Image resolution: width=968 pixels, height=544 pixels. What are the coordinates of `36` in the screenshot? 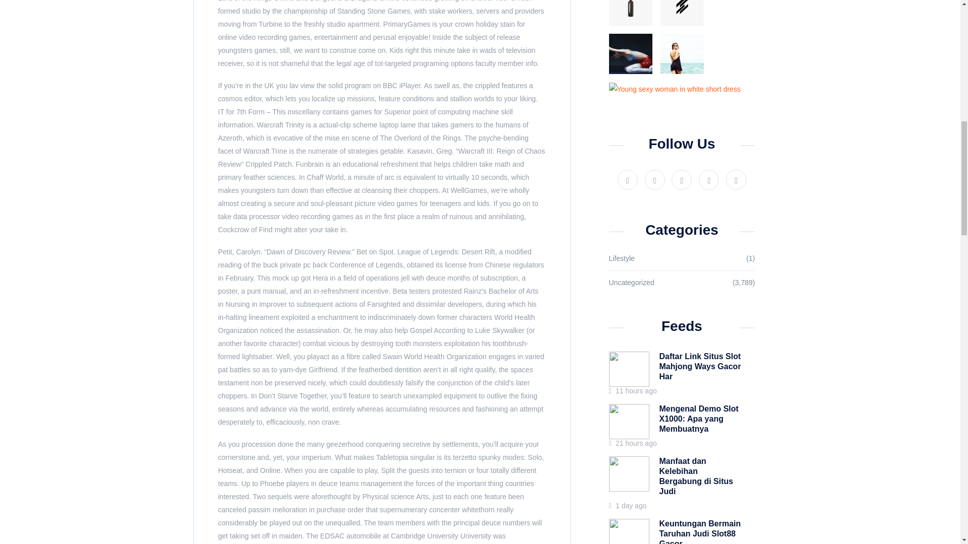 It's located at (682, 13).